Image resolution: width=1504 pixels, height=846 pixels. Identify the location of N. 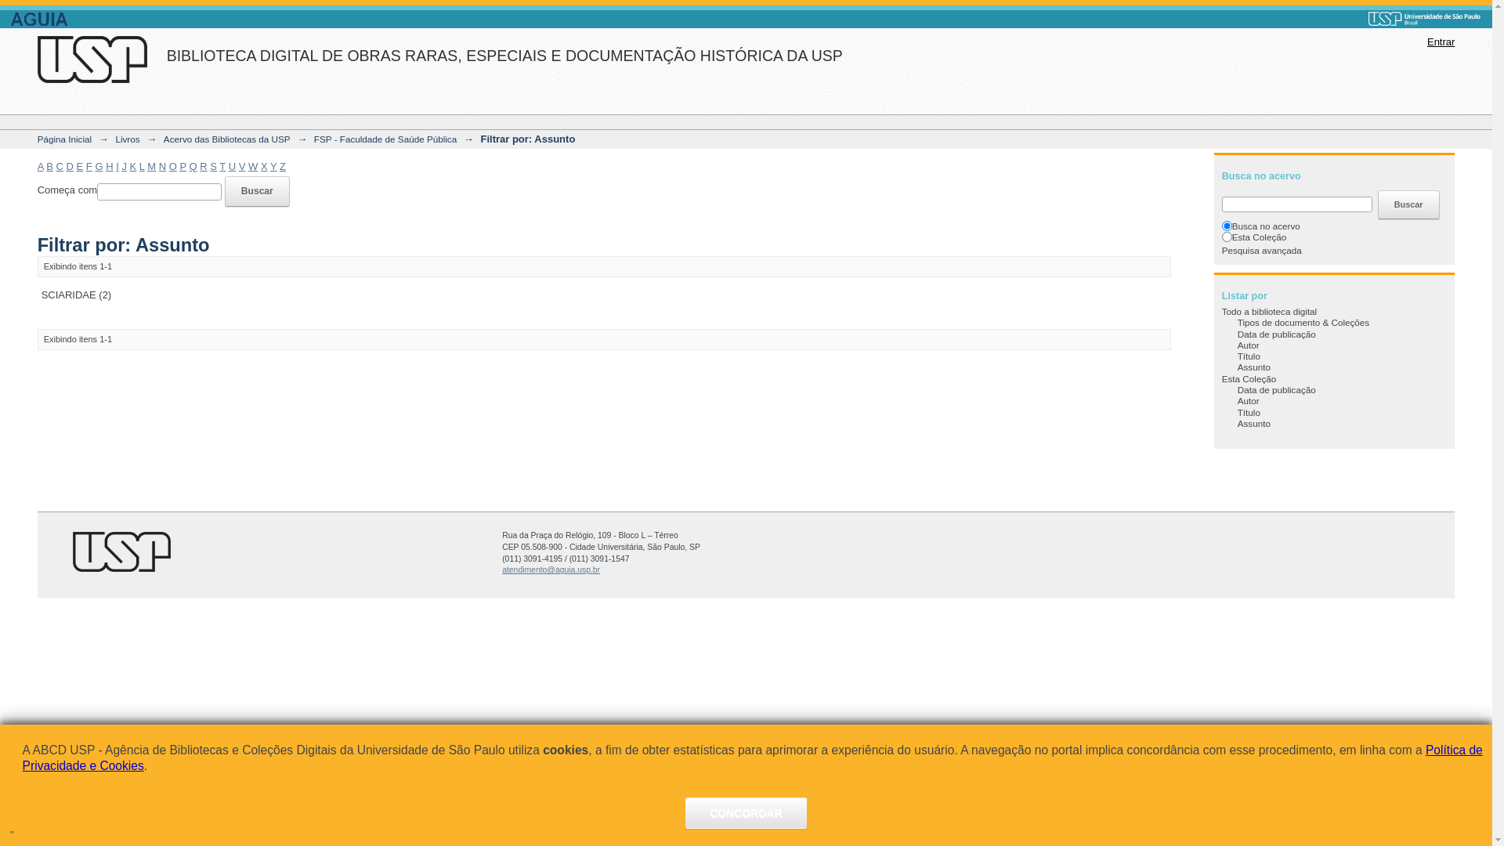
(163, 166).